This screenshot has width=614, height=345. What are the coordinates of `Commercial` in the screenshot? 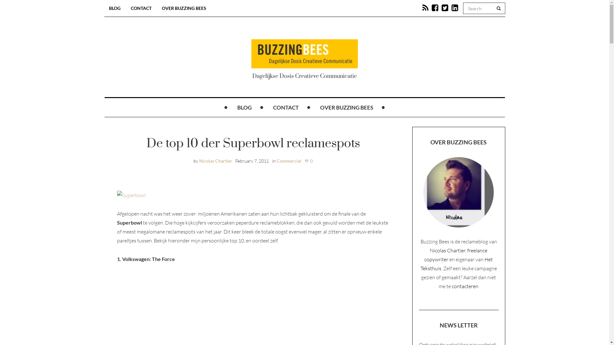 It's located at (288, 161).